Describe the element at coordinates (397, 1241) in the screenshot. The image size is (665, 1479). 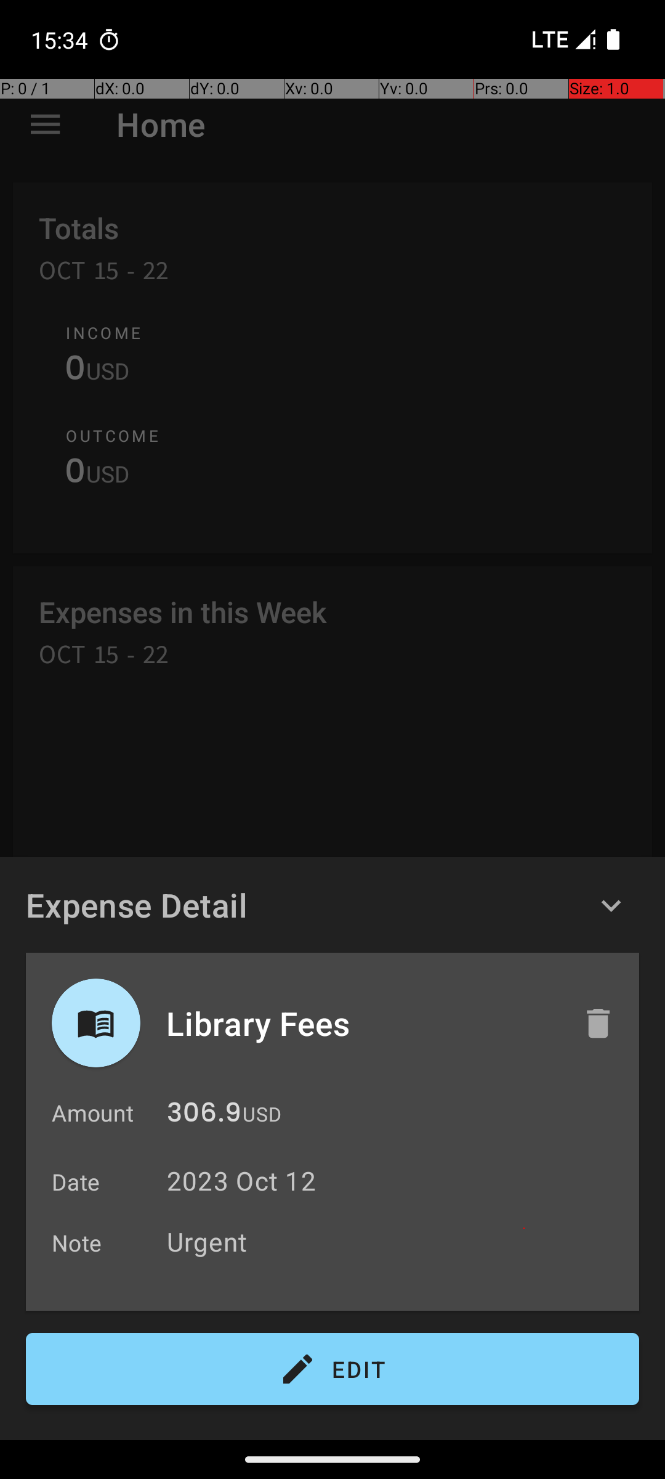
I see `Urgent` at that location.